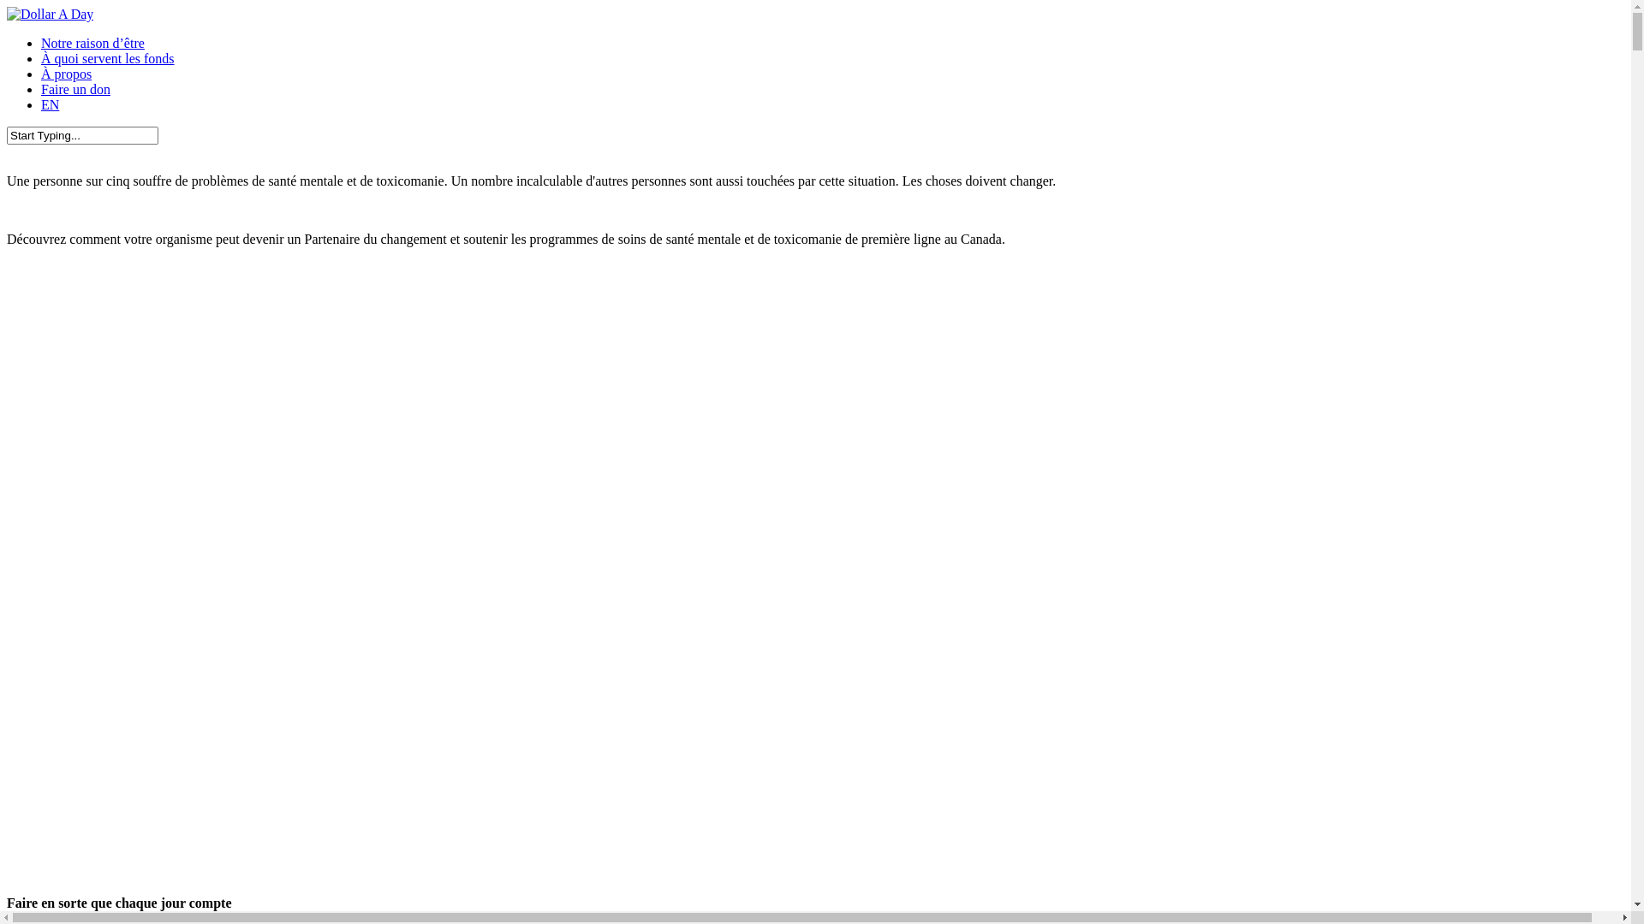 The height and width of the screenshot is (924, 1644). I want to click on Skip to main content, so click(7, 7).